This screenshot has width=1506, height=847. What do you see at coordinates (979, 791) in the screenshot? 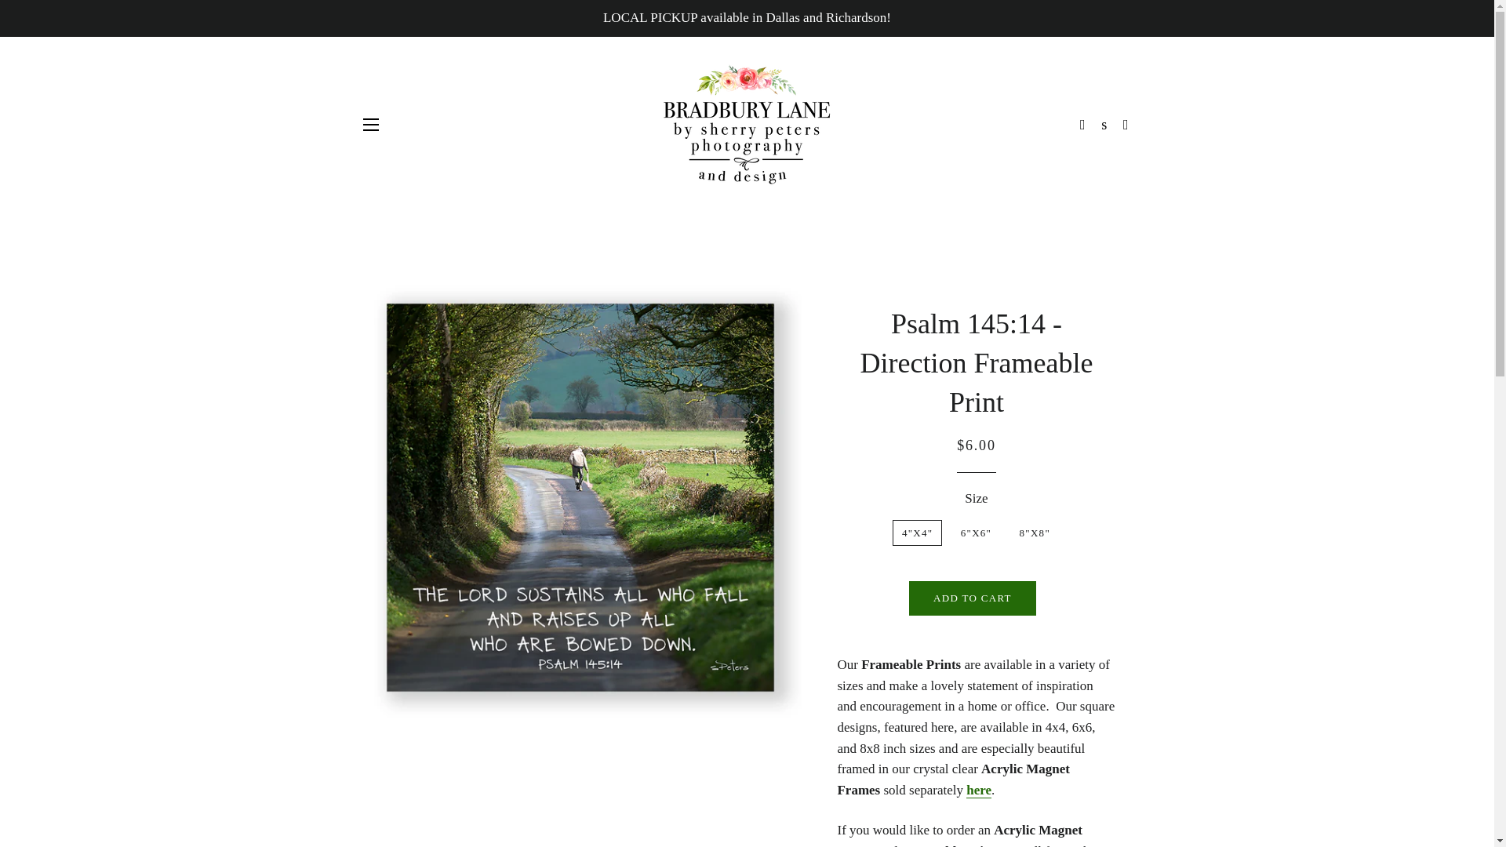
I see `Acrylic Magnet Frames` at bounding box center [979, 791].